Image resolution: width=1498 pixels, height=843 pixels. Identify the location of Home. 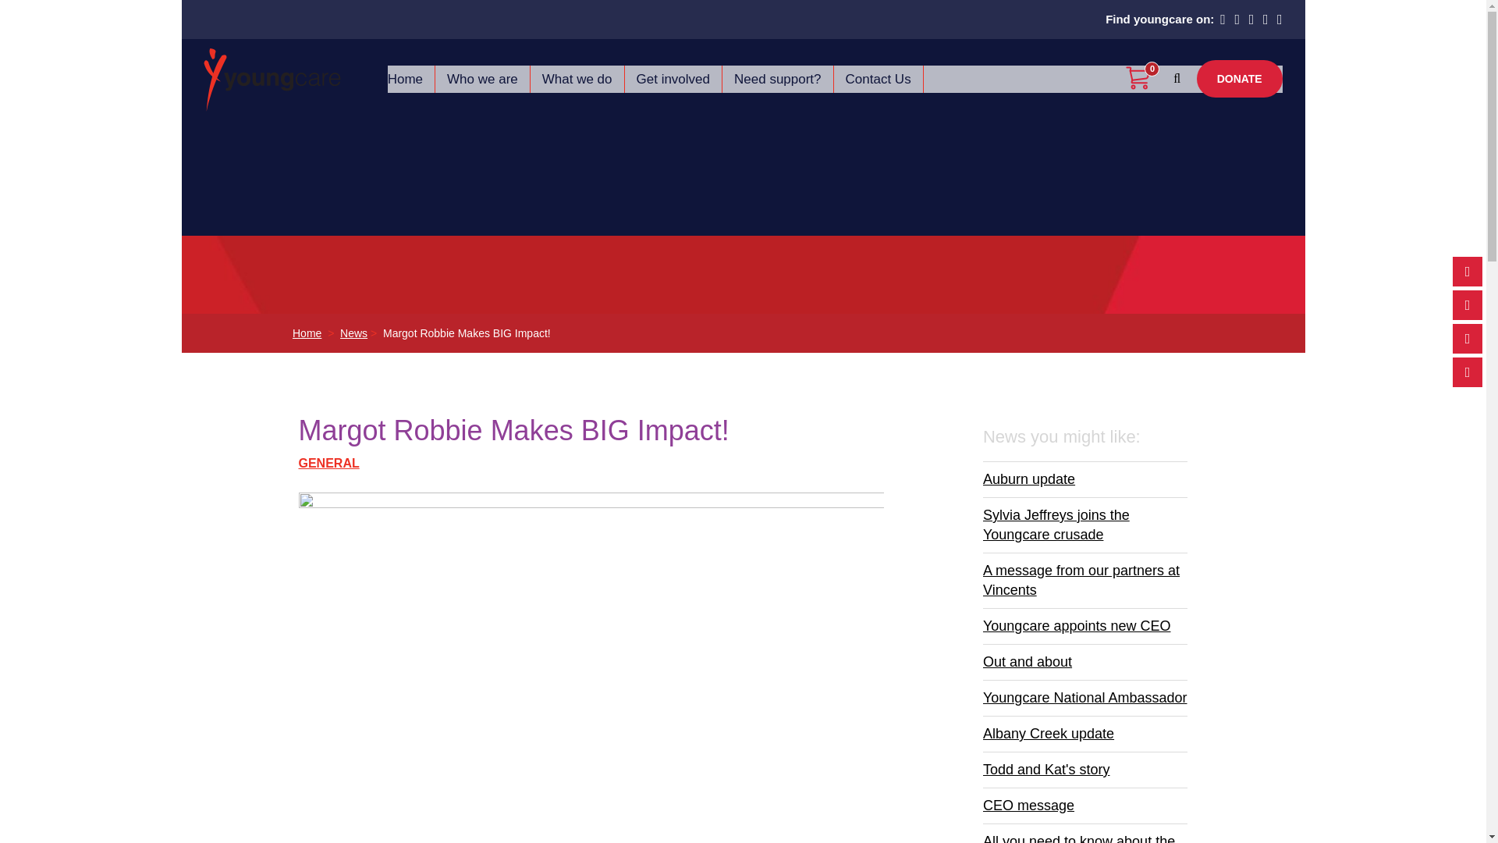
(405, 79).